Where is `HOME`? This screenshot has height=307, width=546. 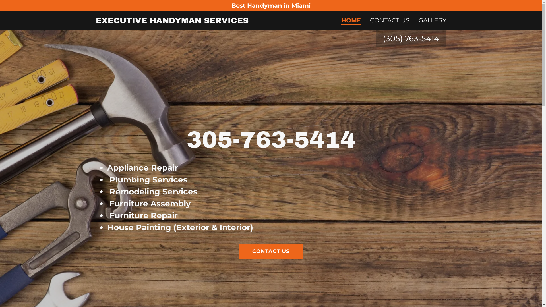 HOME is located at coordinates (351, 21).